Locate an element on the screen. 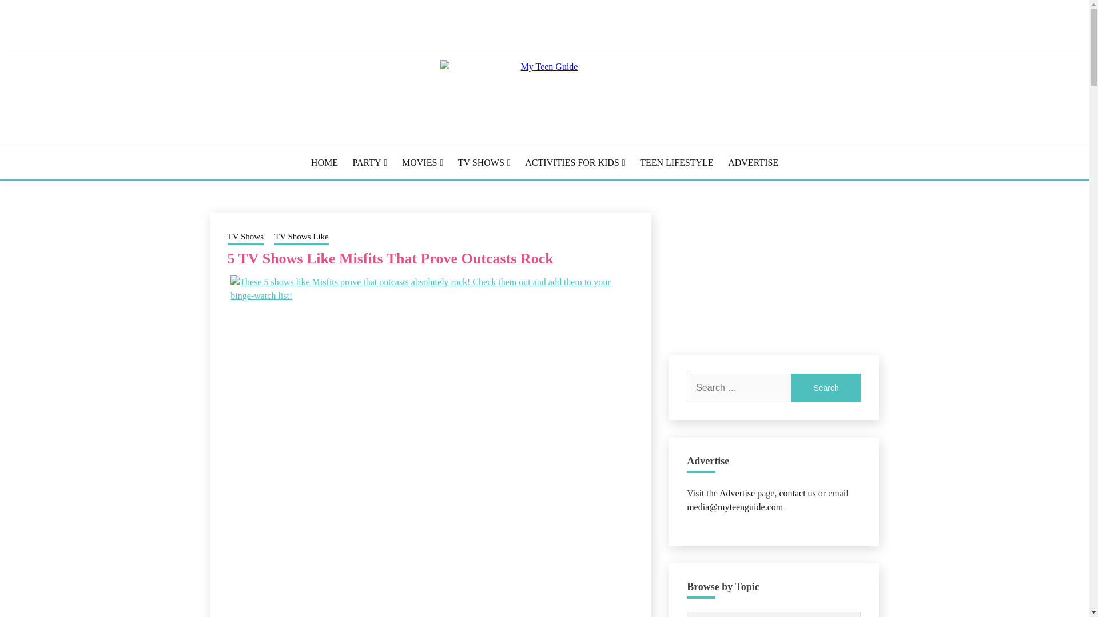 This screenshot has height=617, width=1098. TEEN LIFESTYLE is located at coordinates (676, 162).